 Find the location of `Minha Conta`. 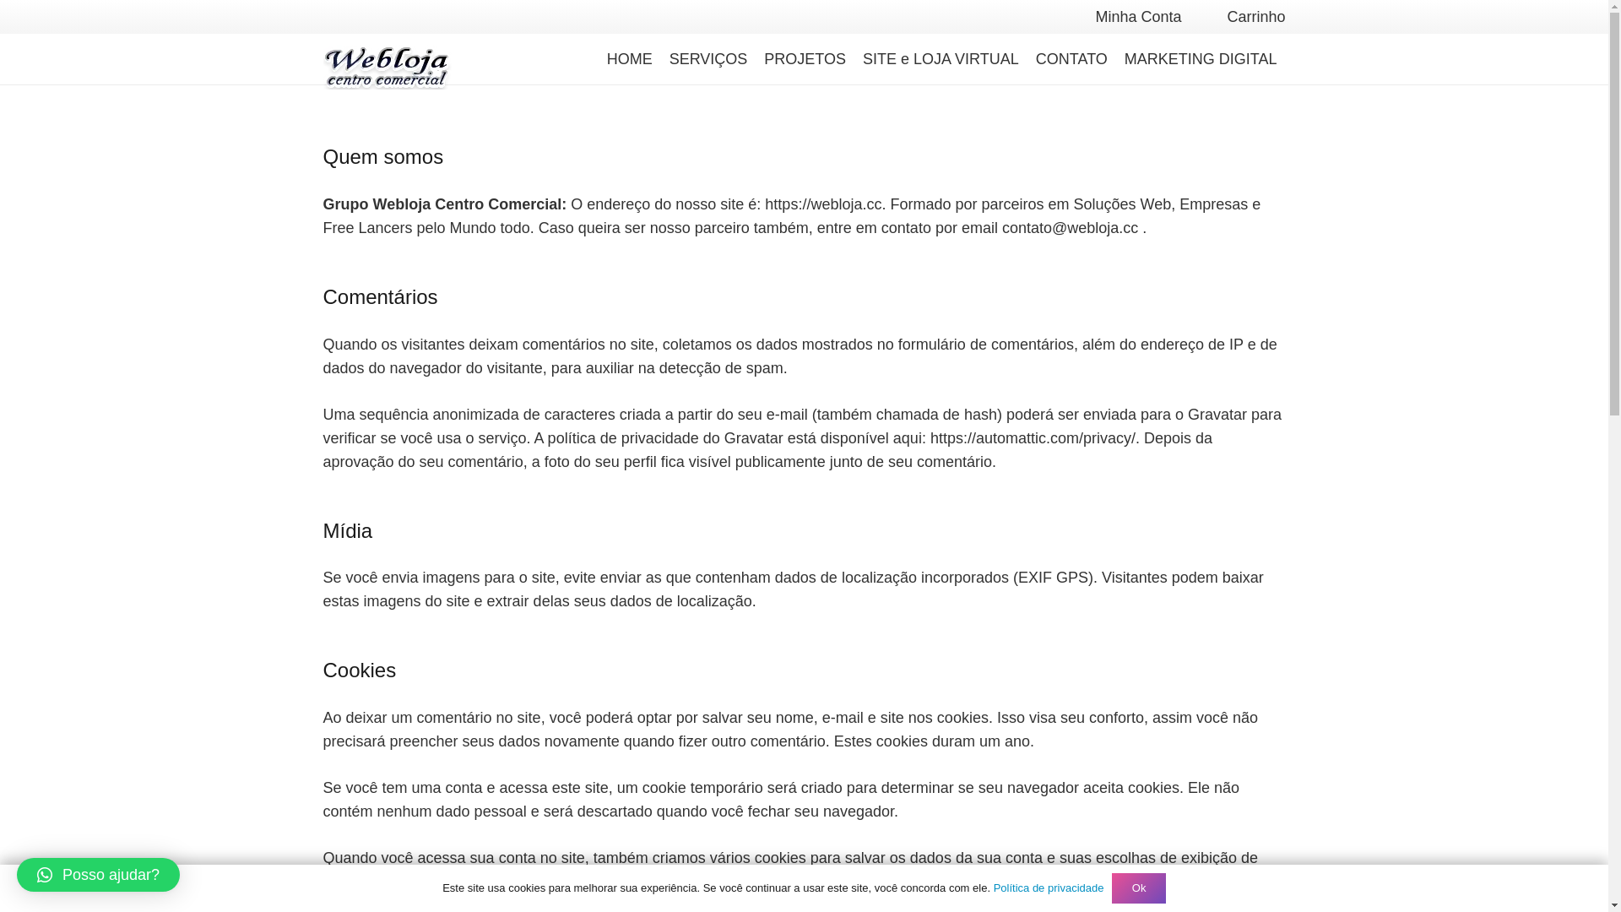

Minha Conta is located at coordinates (1138, 17).